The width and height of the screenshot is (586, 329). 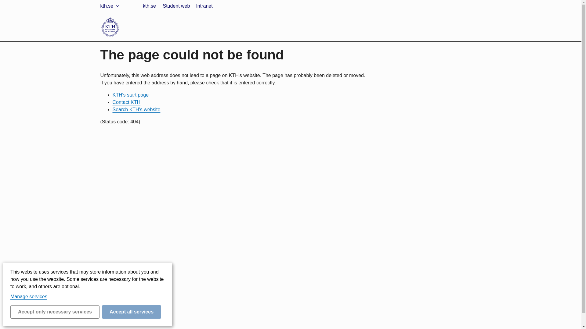 What do you see at coordinates (126, 28) in the screenshot?
I see `Student web` at bounding box center [126, 28].